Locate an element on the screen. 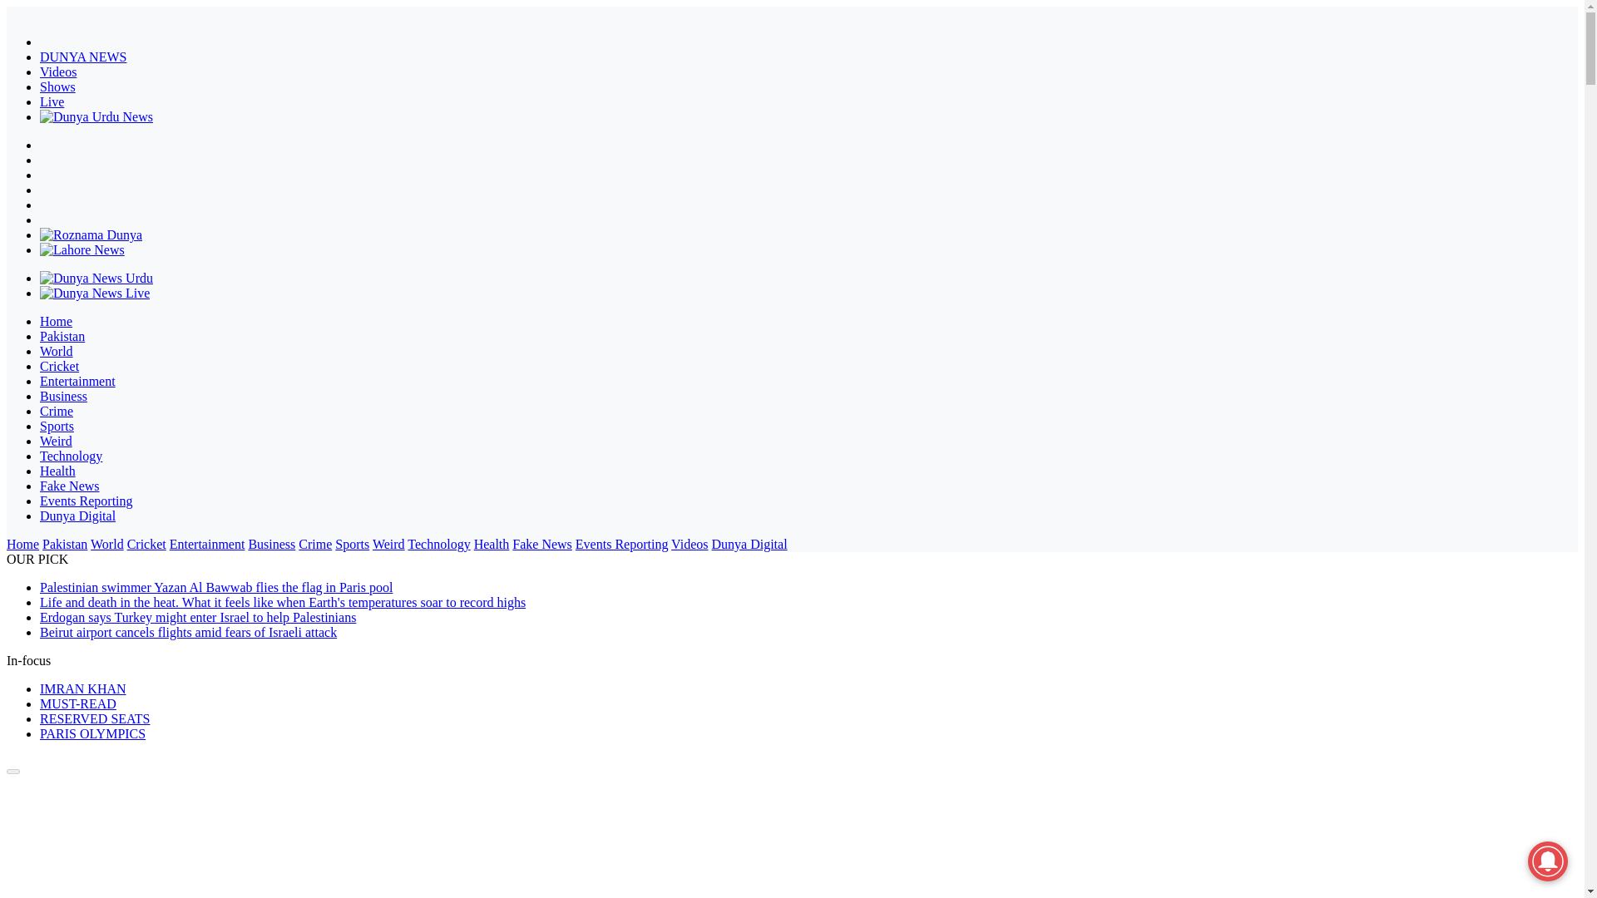 This screenshot has height=898, width=1597. Fake News is located at coordinates (70, 486).